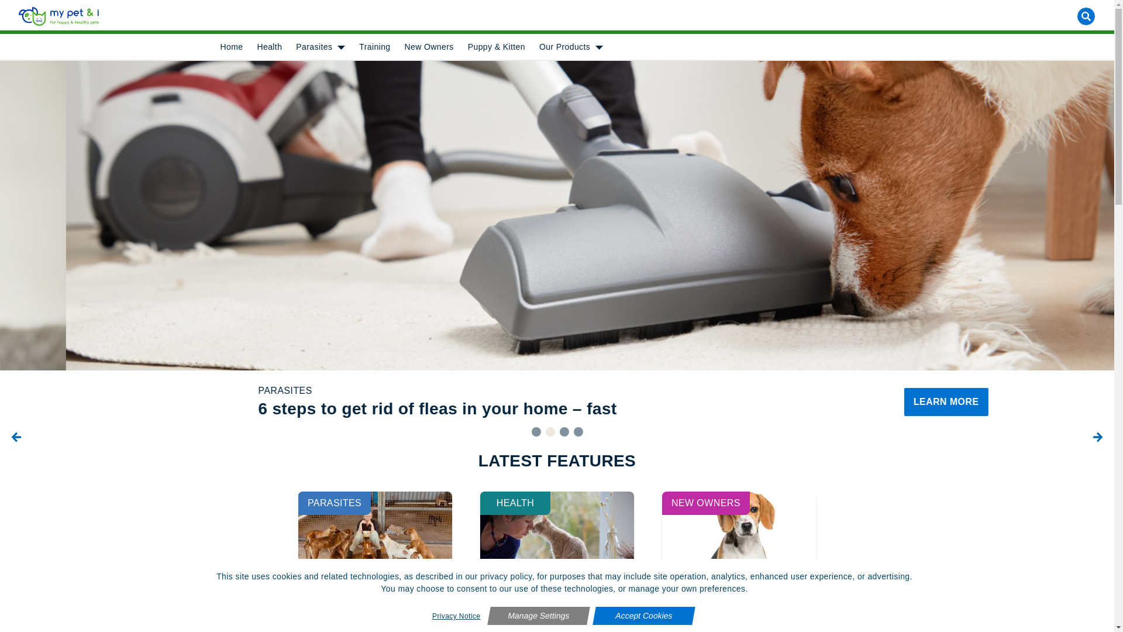 The width and height of the screenshot is (1123, 632). What do you see at coordinates (420, 613) in the screenshot?
I see `FIND A STORE` at bounding box center [420, 613].